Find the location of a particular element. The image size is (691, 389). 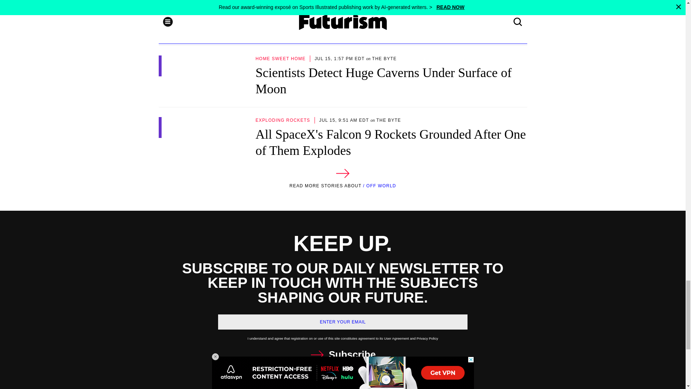

Subscribe is located at coordinates (343, 355).